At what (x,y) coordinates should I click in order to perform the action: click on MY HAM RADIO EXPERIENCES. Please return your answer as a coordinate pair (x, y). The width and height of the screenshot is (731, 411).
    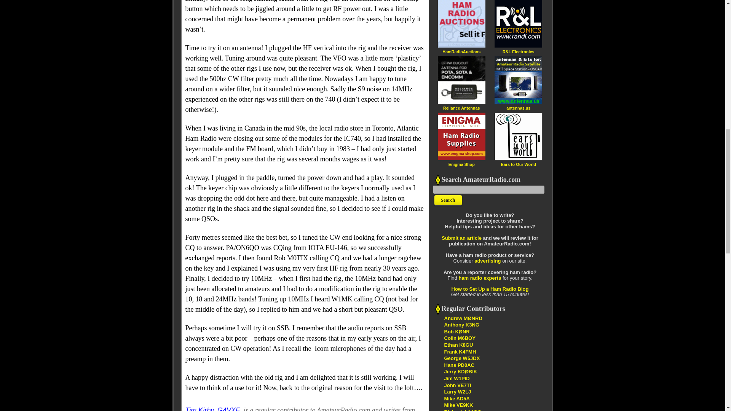
    Looking at the image, I should click on (456, 399).